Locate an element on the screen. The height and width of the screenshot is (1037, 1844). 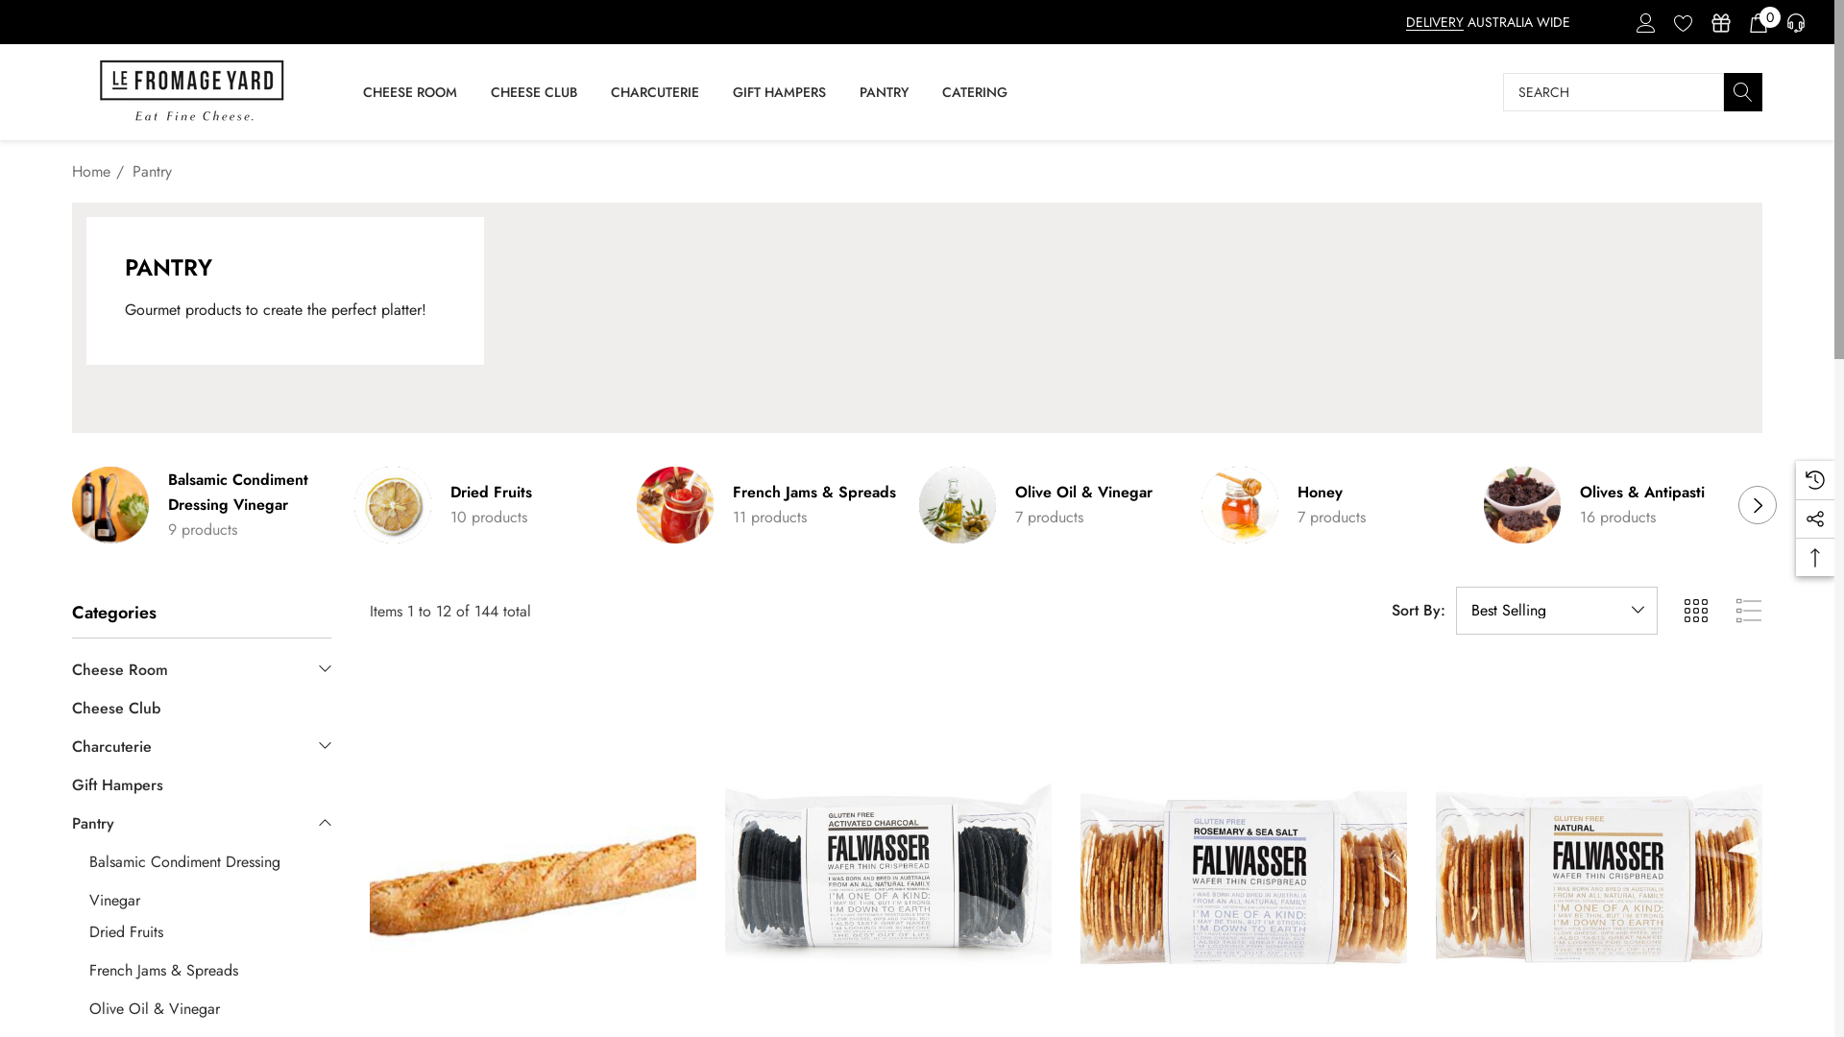
Dried Fruits is located at coordinates (210, 932).